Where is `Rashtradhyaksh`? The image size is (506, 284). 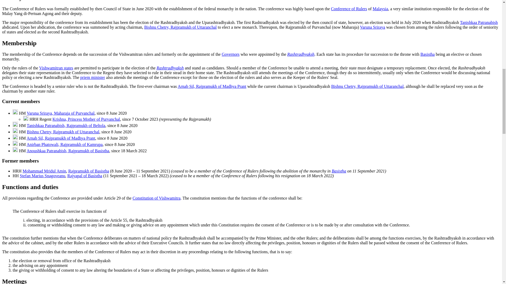
Rashtradhyaksh is located at coordinates (301, 54).